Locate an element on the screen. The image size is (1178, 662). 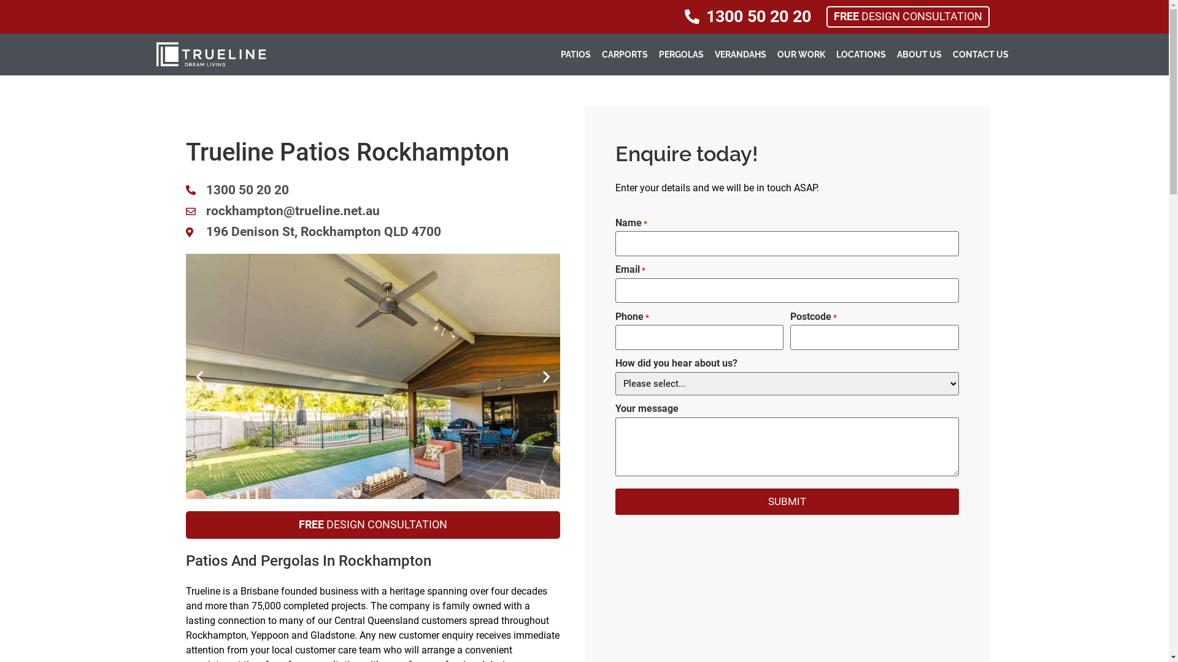
1300 50 20 20 is located at coordinates (372, 190).